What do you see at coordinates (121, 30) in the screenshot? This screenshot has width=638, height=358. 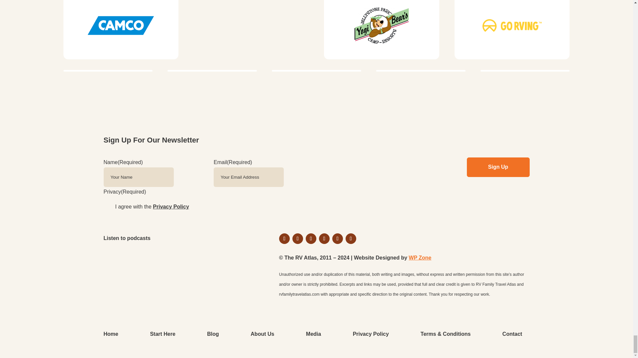 I see `camco` at bounding box center [121, 30].